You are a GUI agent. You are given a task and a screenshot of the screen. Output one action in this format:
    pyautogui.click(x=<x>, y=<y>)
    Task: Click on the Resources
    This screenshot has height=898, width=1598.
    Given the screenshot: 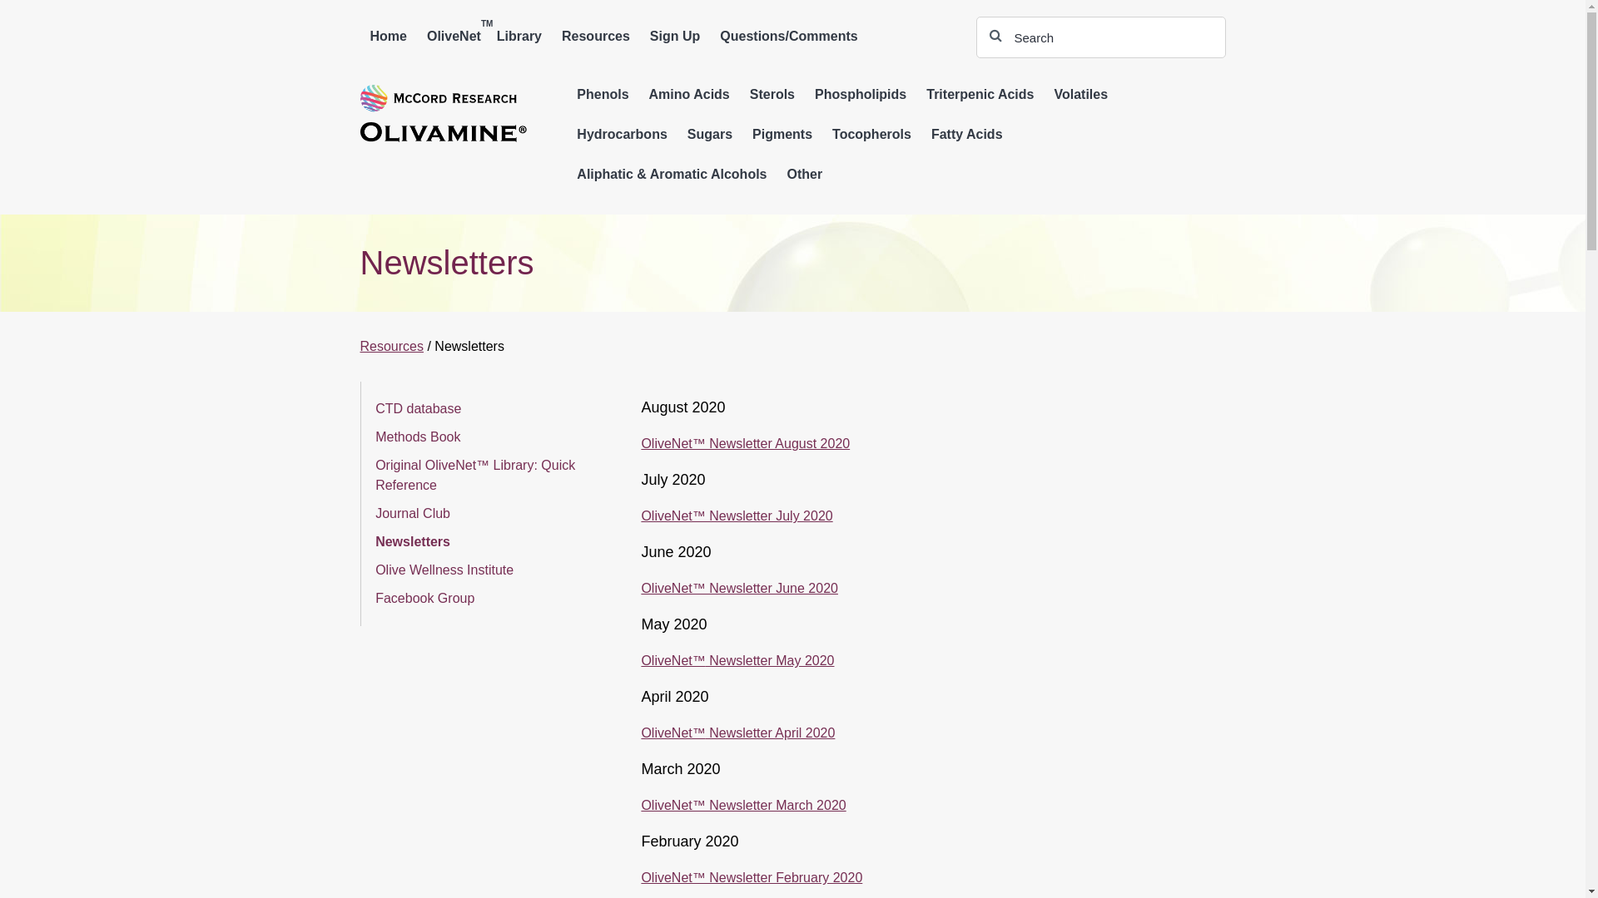 What is the action you would take?
    pyautogui.click(x=596, y=37)
    